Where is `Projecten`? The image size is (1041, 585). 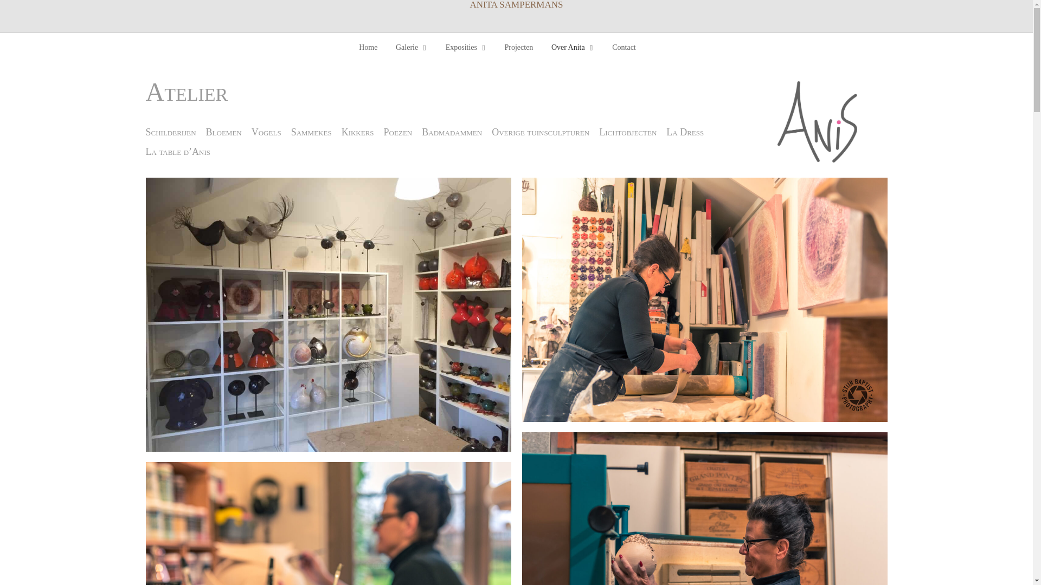
Projecten is located at coordinates (519, 48).